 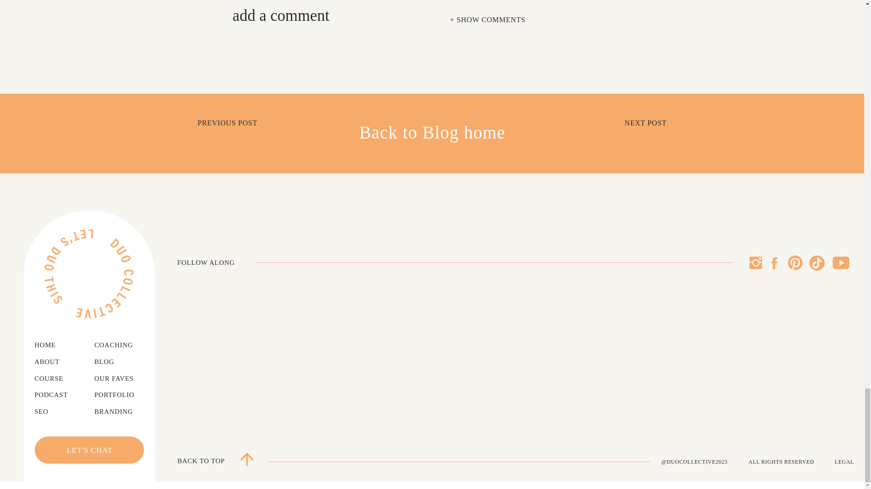 I want to click on BRANDING, so click(x=120, y=412).